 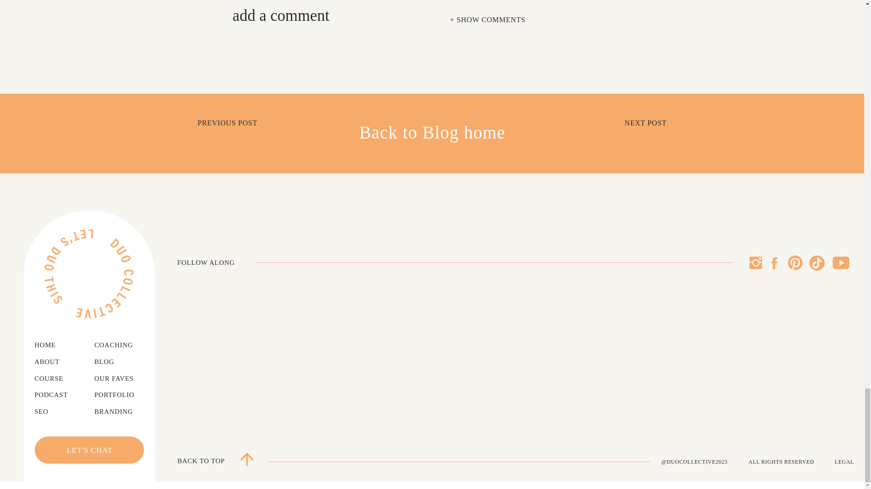 I want to click on BRANDING, so click(x=120, y=412).